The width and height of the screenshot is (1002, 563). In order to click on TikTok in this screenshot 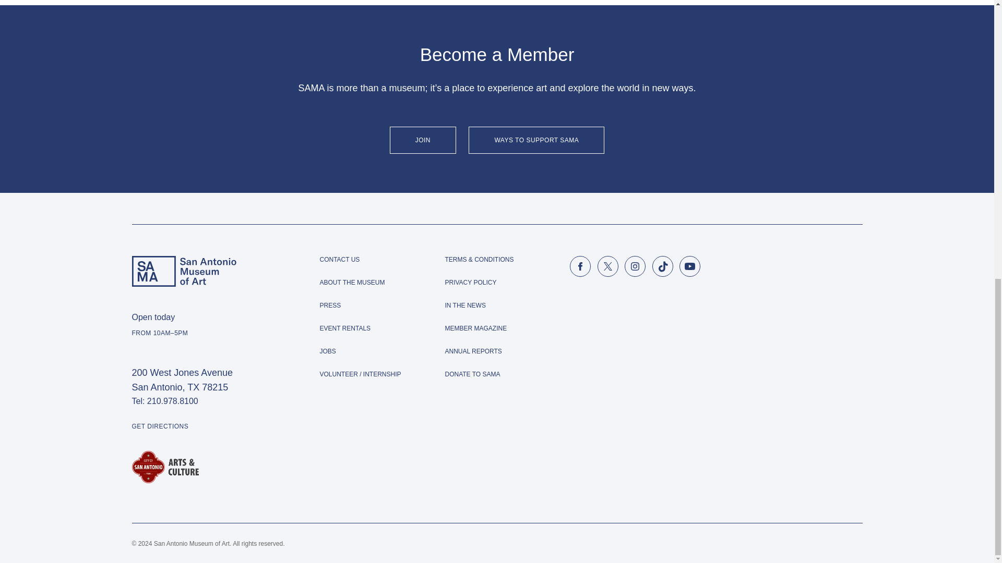, I will do `click(663, 266)`.